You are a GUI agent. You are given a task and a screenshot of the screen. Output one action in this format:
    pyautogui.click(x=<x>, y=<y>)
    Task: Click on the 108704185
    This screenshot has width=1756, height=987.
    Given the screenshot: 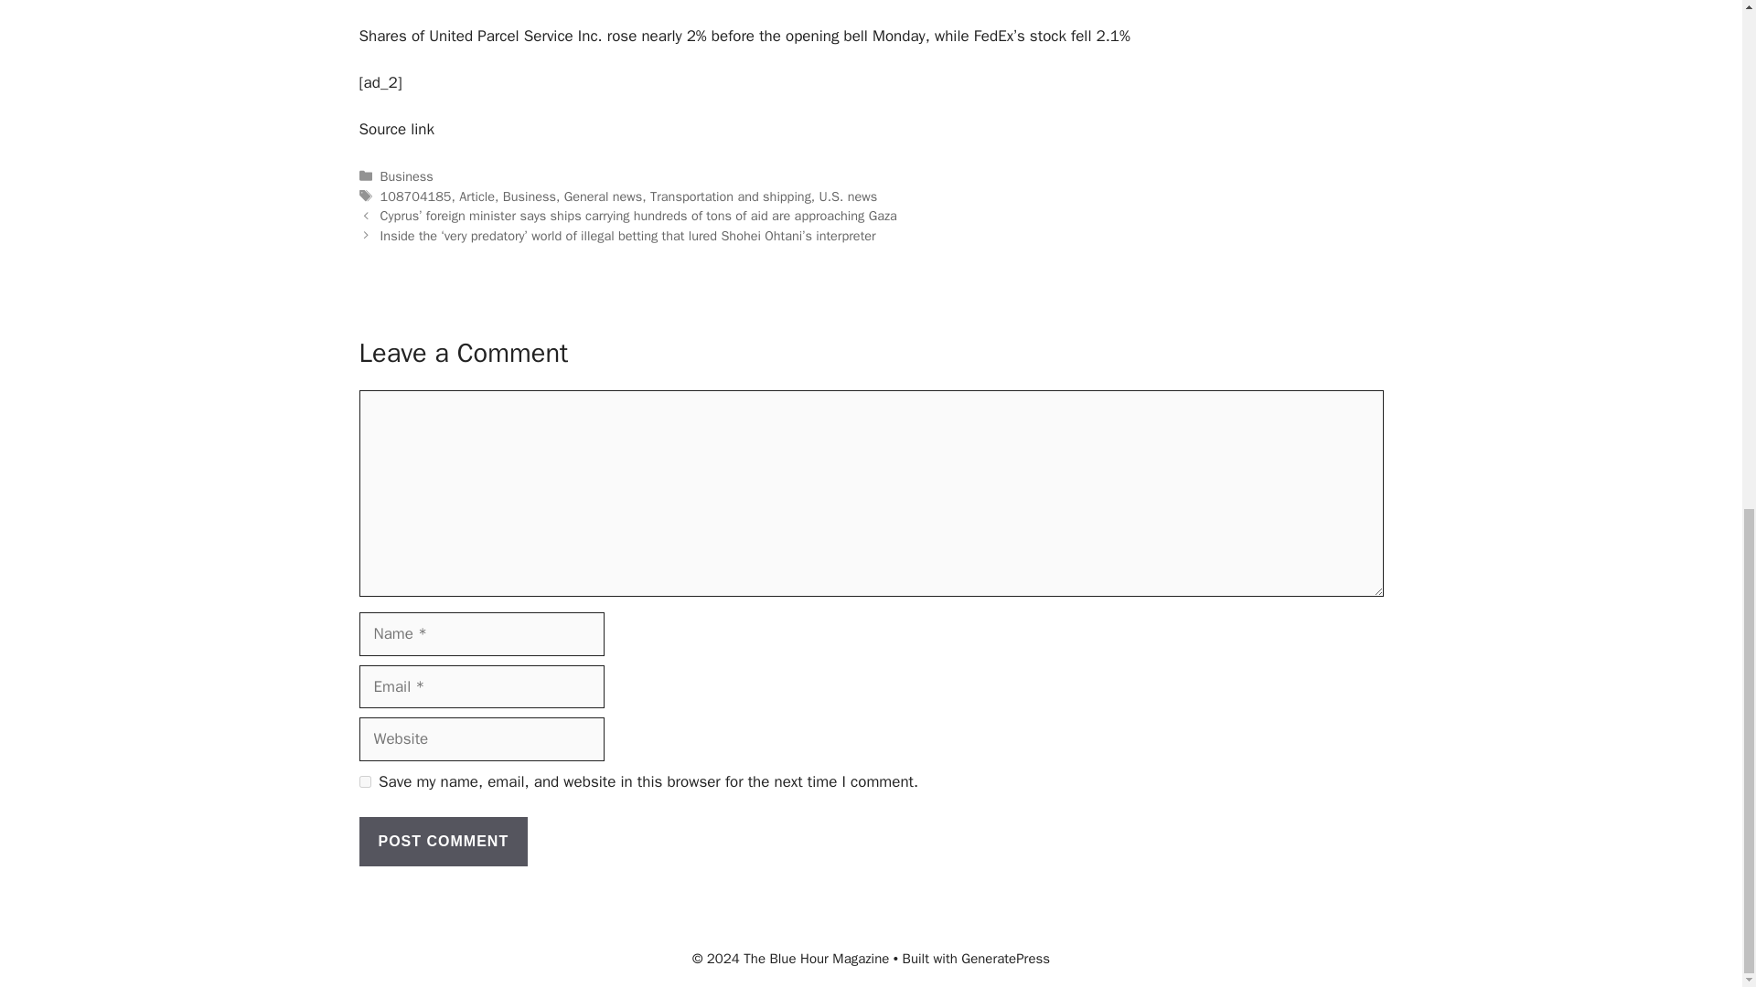 What is the action you would take?
    pyautogui.click(x=415, y=196)
    